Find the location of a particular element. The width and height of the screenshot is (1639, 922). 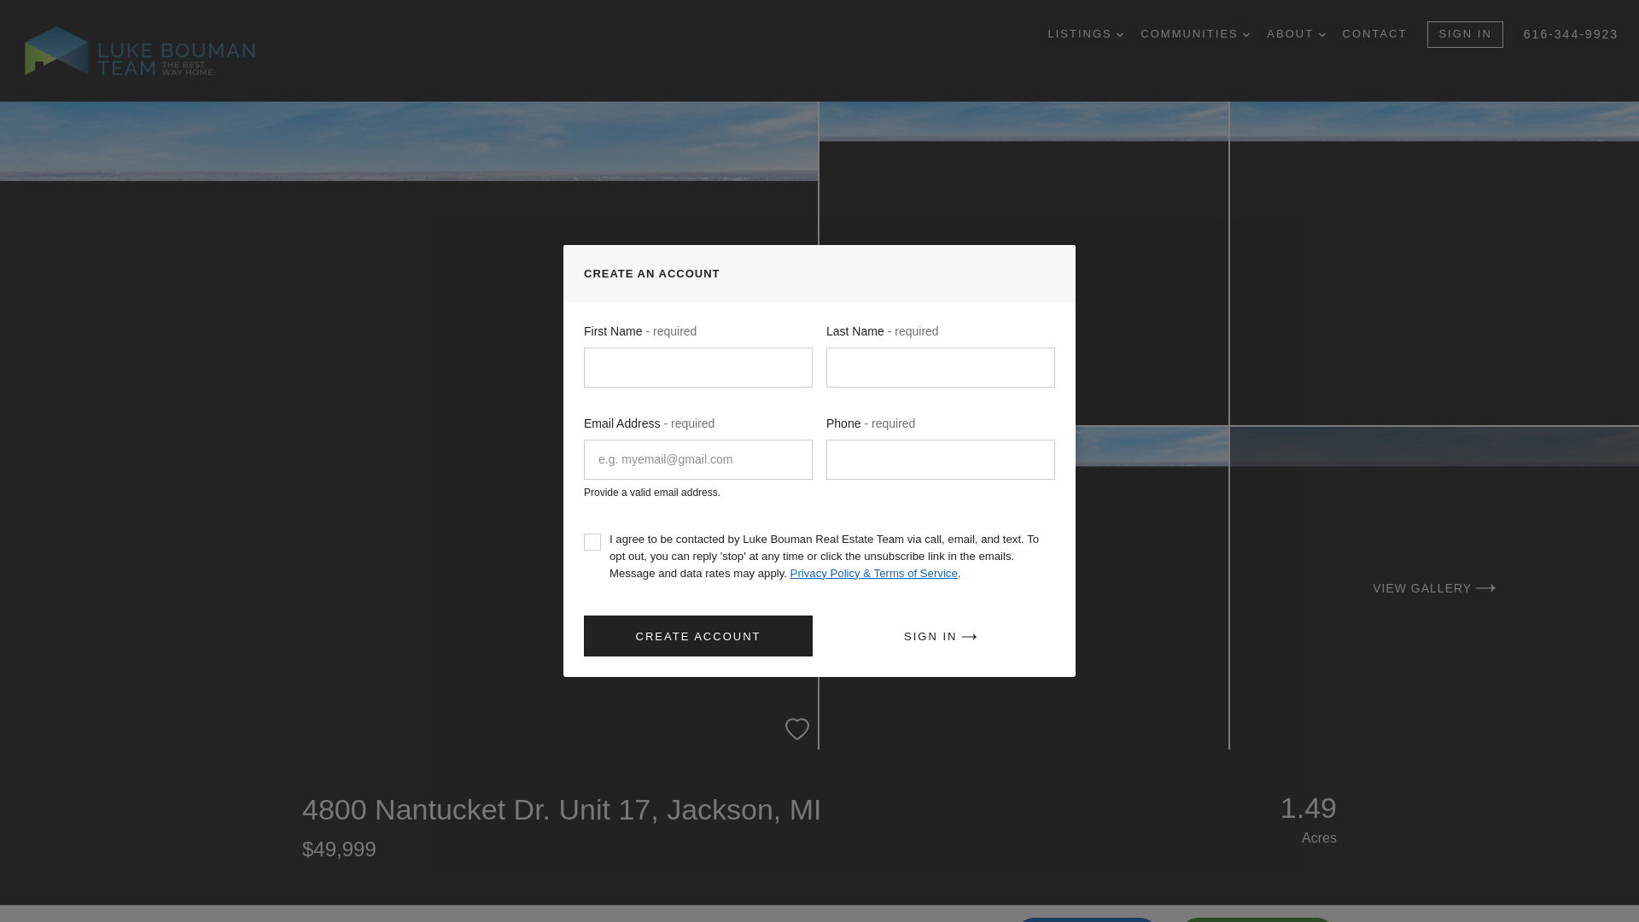

SIGN IN is located at coordinates (1465, 34).